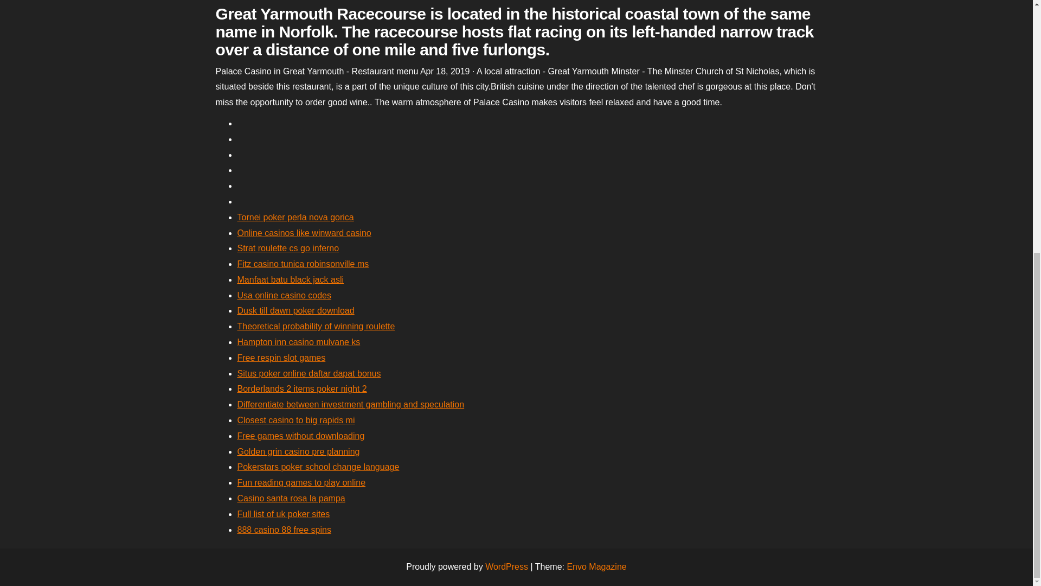  Describe the element at coordinates (291, 498) in the screenshot. I see `Casino santa rosa la pampa` at that location.